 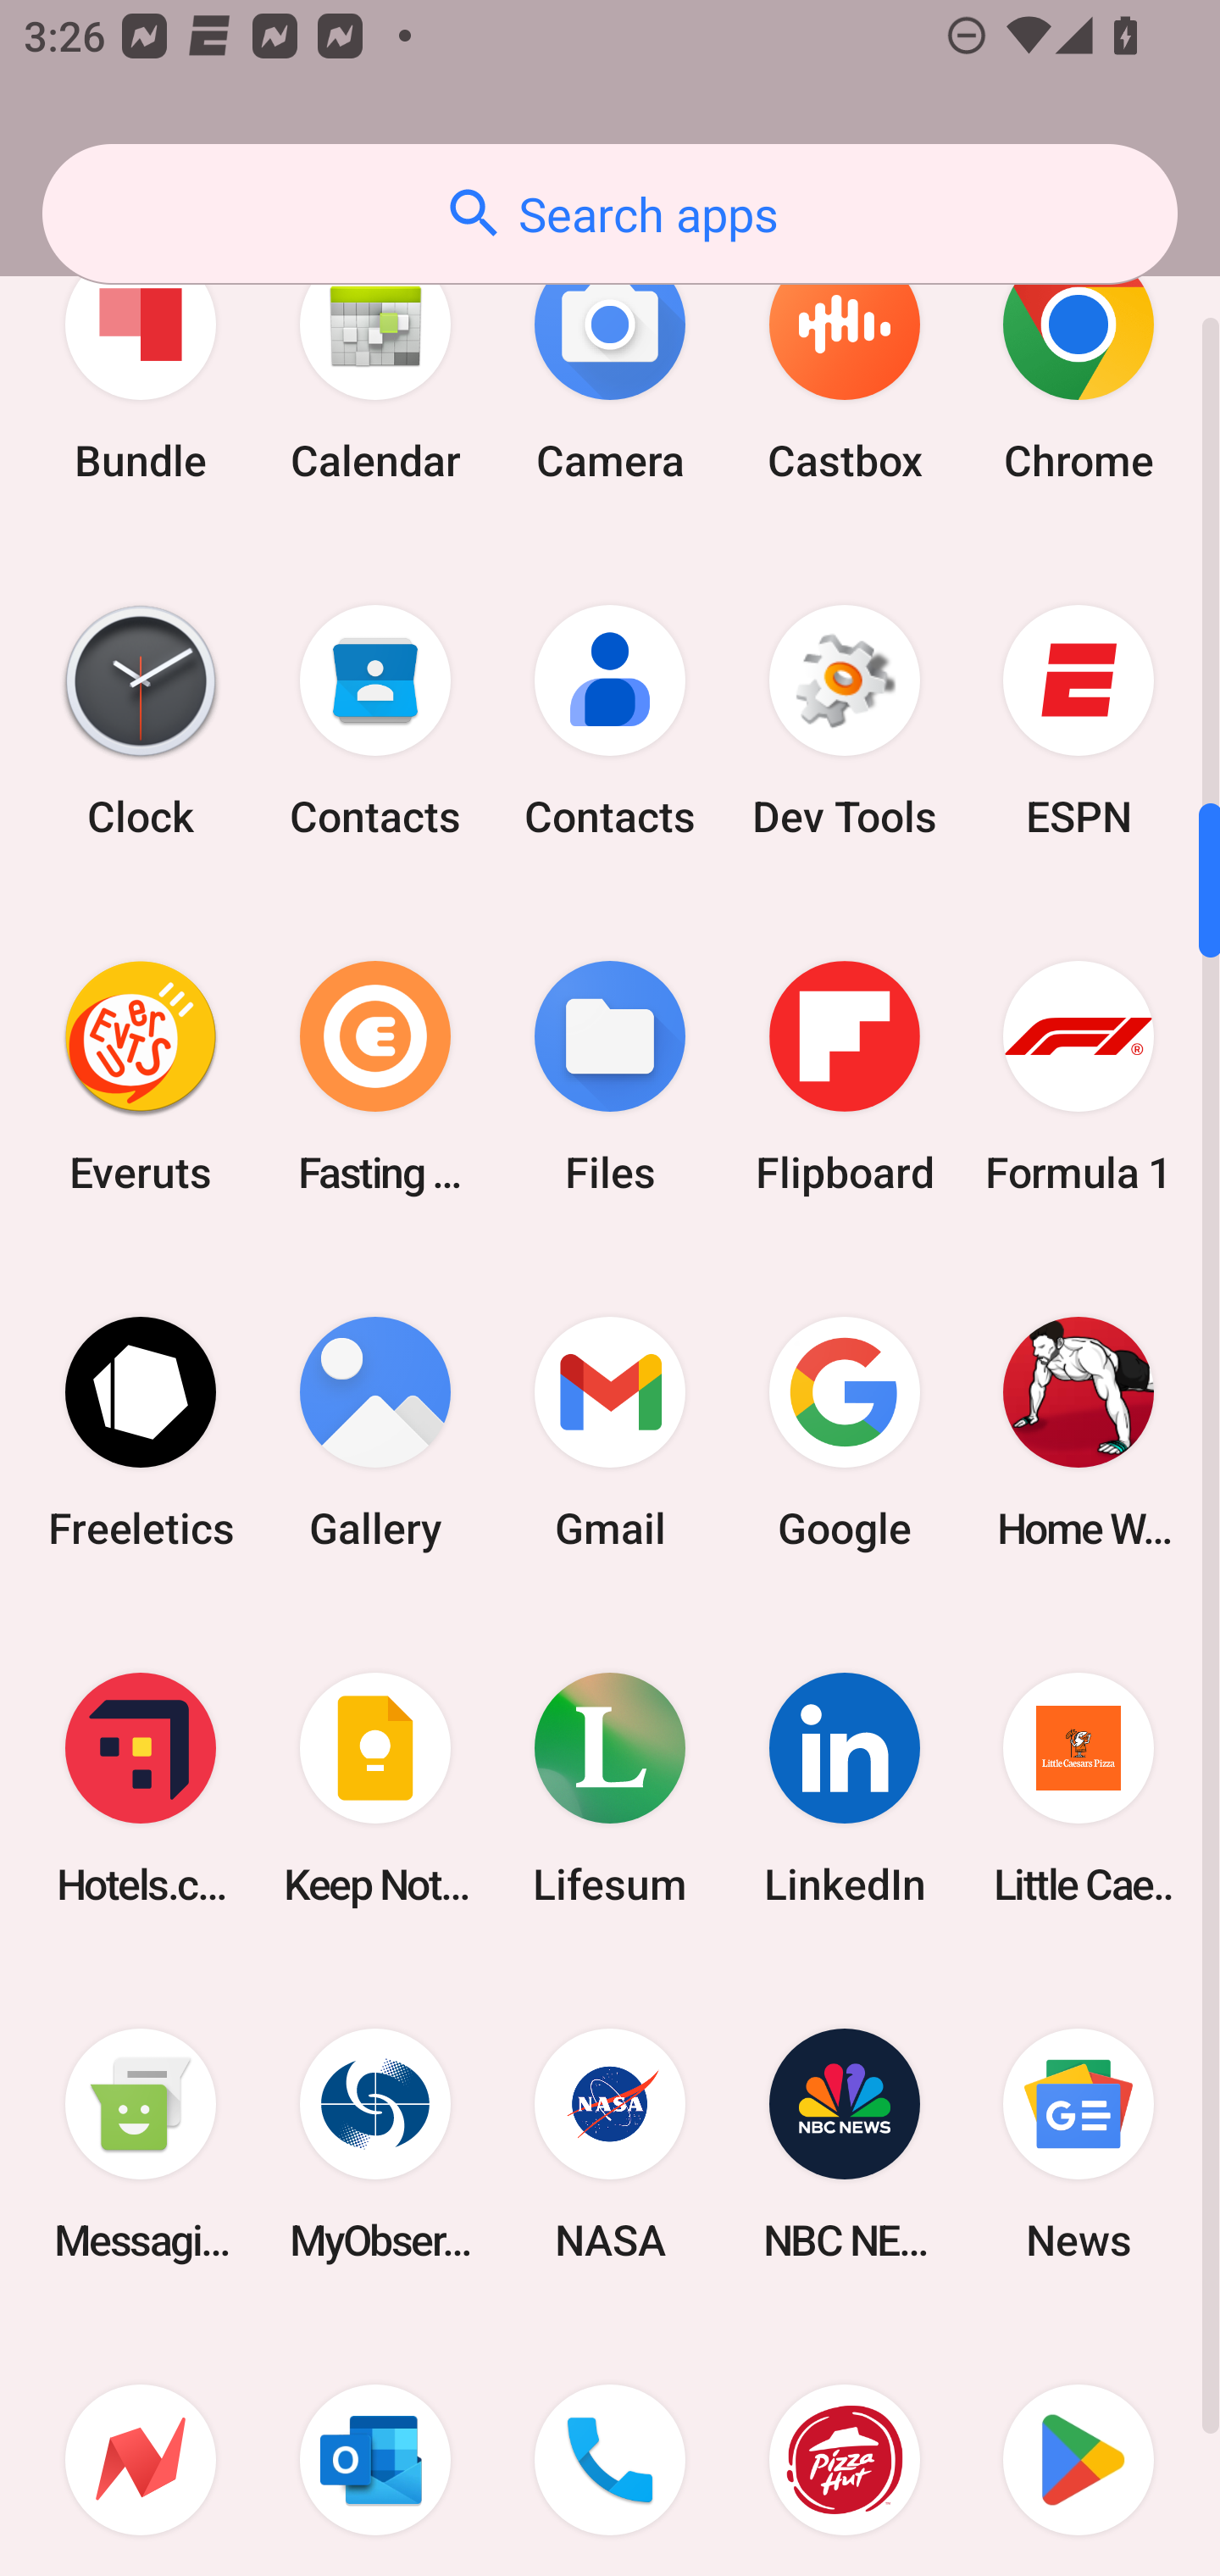 I want to click on Chrome, so click(x=1079, y=365).